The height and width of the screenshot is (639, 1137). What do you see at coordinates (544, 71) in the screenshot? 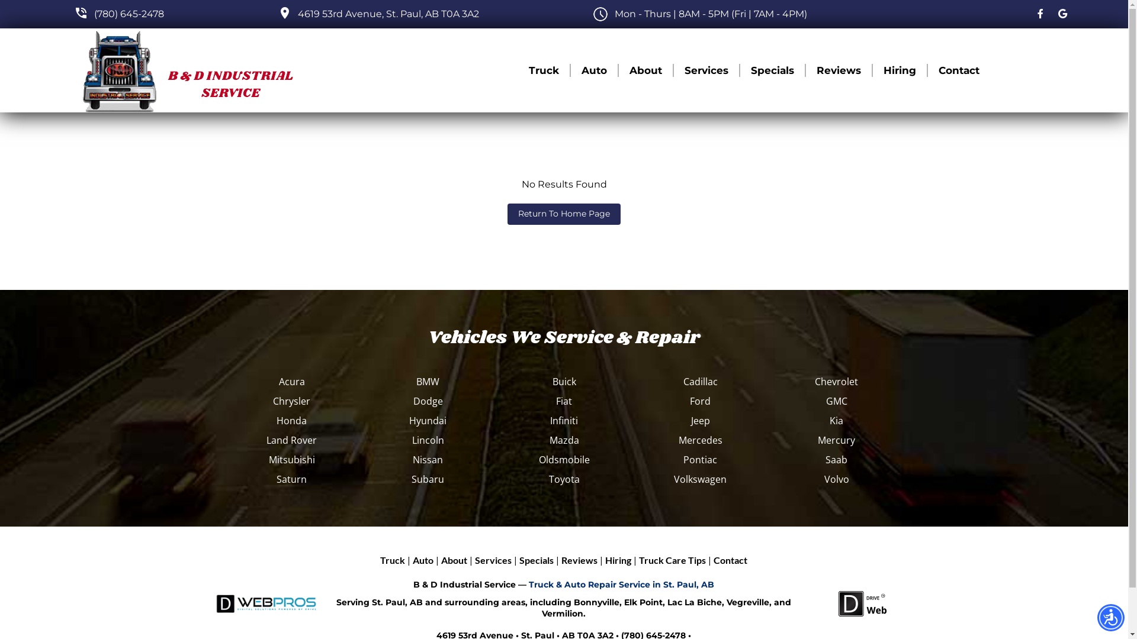
I see `Truck` at bounding box center [544, 71].